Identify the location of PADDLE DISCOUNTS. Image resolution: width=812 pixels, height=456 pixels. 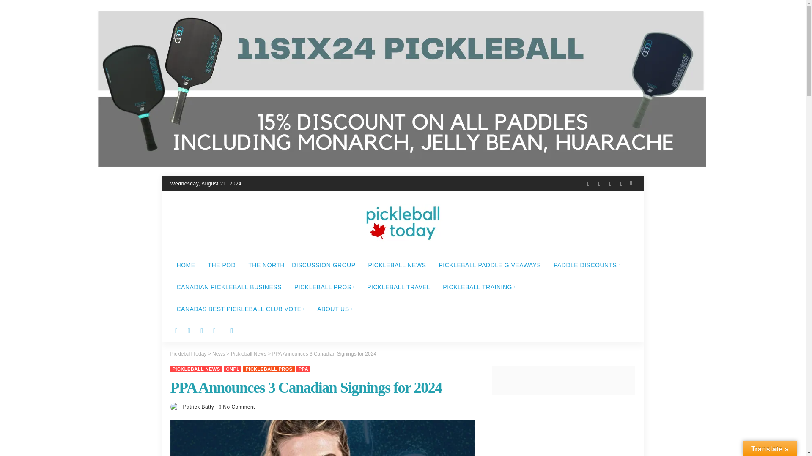
(587, 265).